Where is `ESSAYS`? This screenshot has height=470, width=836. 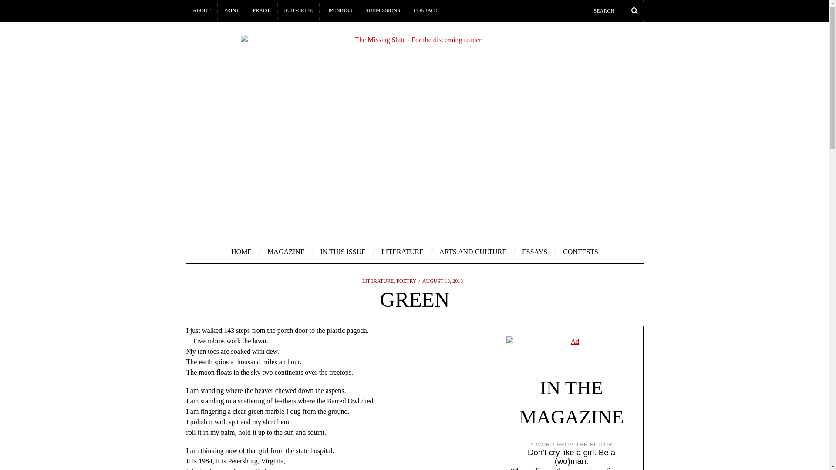 ESSAYS is located at coordinates (535, 252).